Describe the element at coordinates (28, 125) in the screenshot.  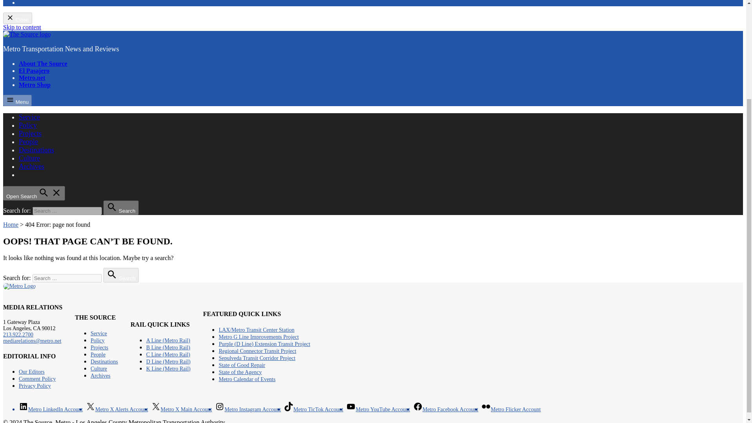
I see `Policy` at that location.